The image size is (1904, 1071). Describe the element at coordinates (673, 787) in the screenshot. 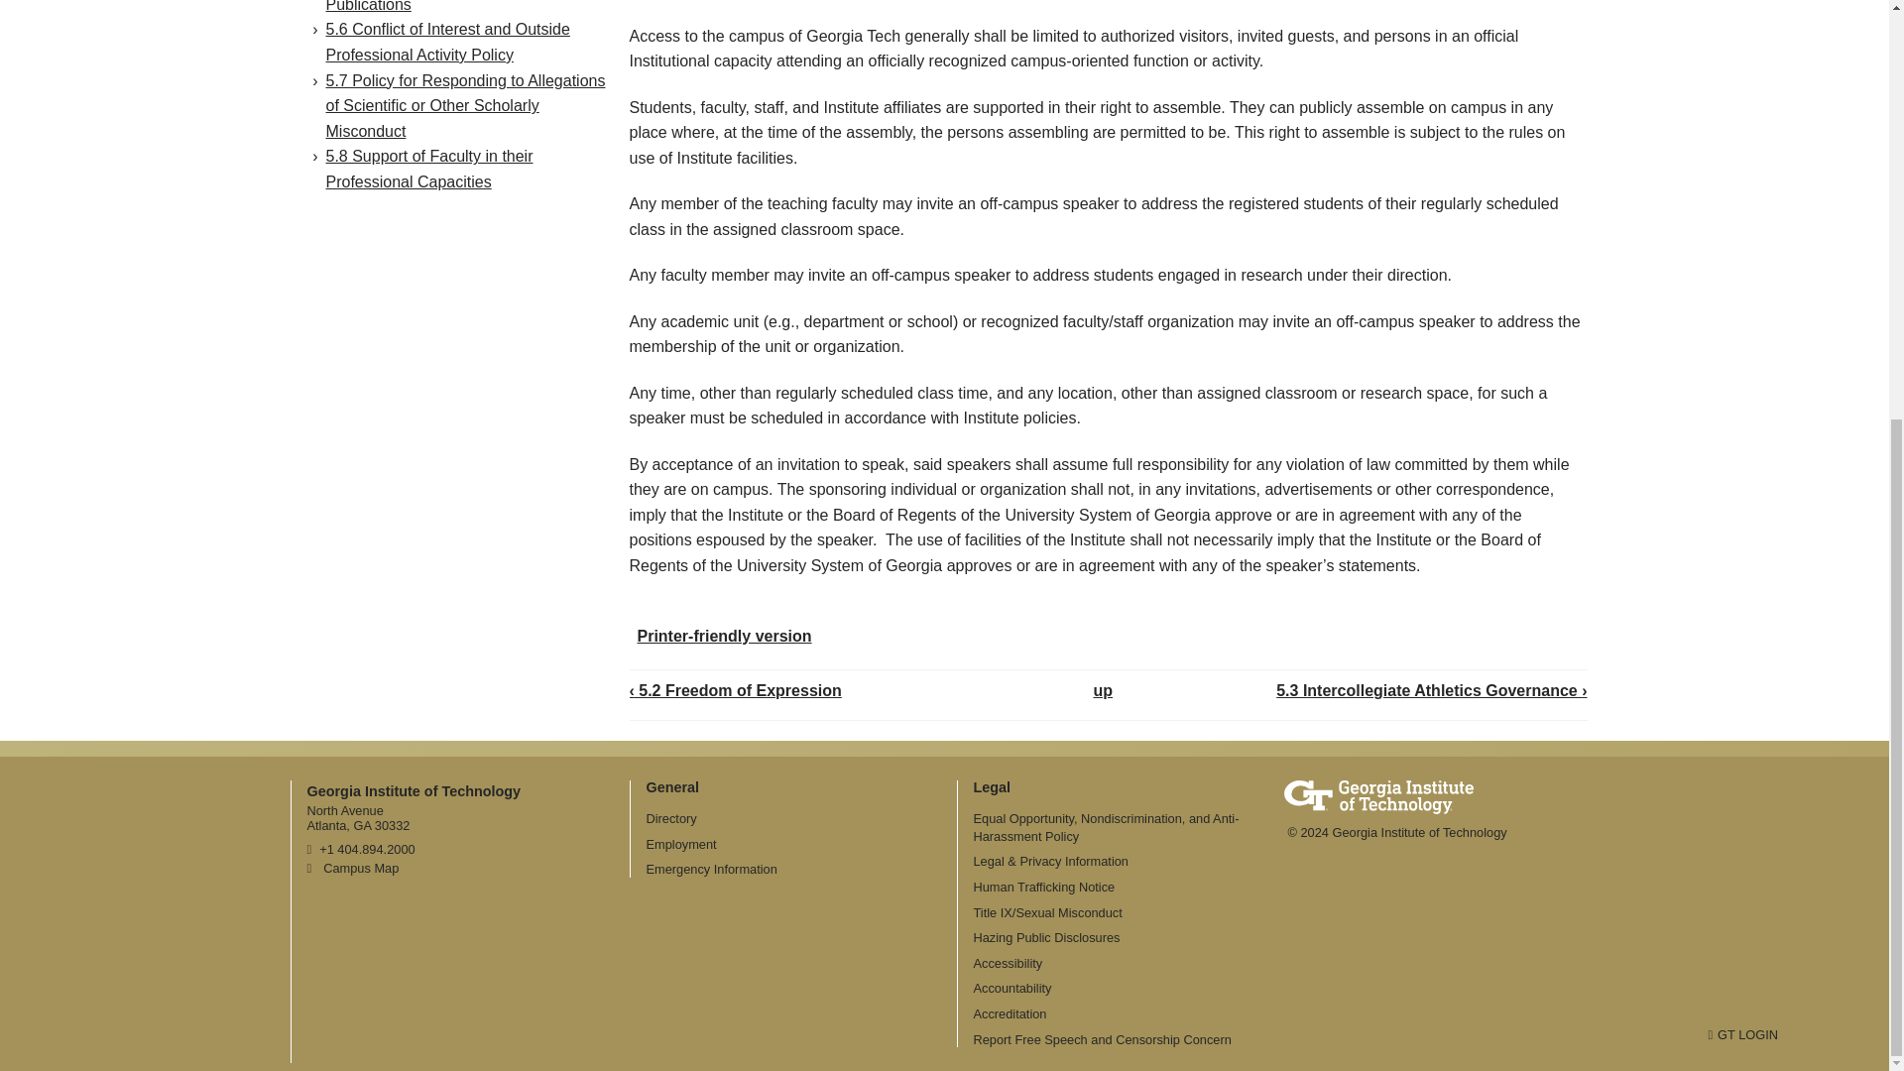

I see `General Main Menu Category` at that location.